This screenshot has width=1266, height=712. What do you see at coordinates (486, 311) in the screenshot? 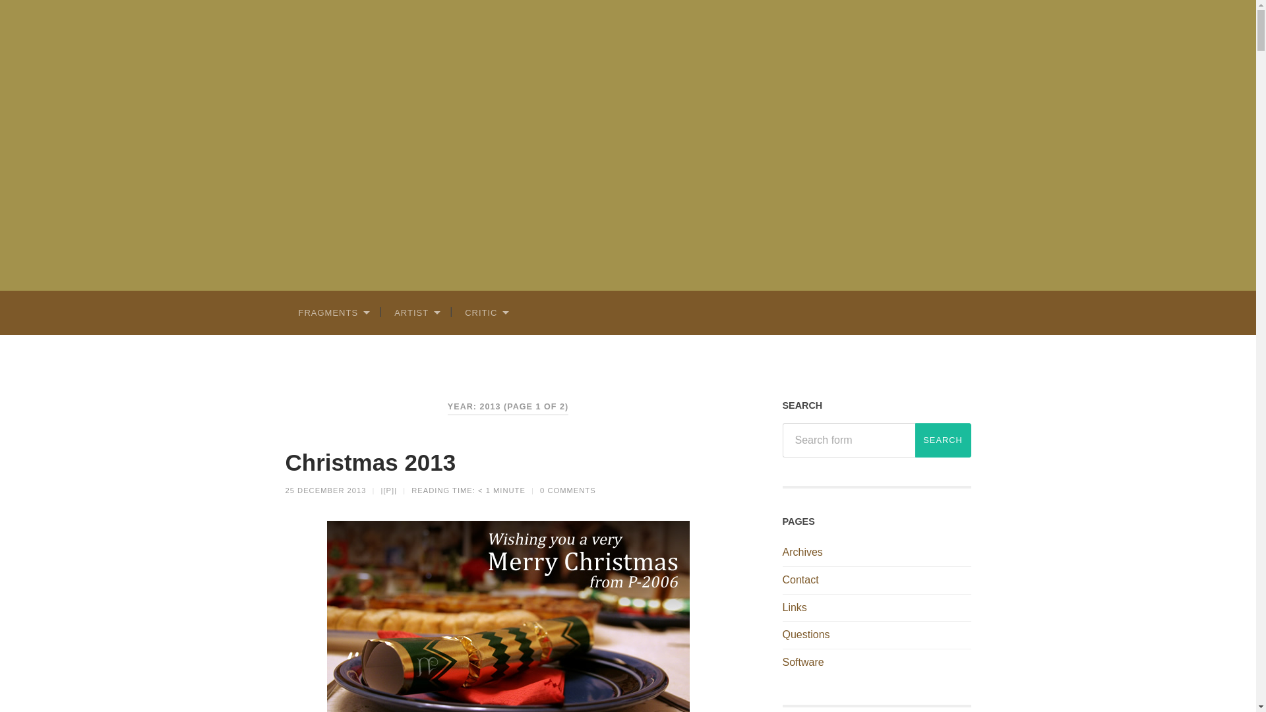
I see `CRITIC` at bounding box center [486, 311].